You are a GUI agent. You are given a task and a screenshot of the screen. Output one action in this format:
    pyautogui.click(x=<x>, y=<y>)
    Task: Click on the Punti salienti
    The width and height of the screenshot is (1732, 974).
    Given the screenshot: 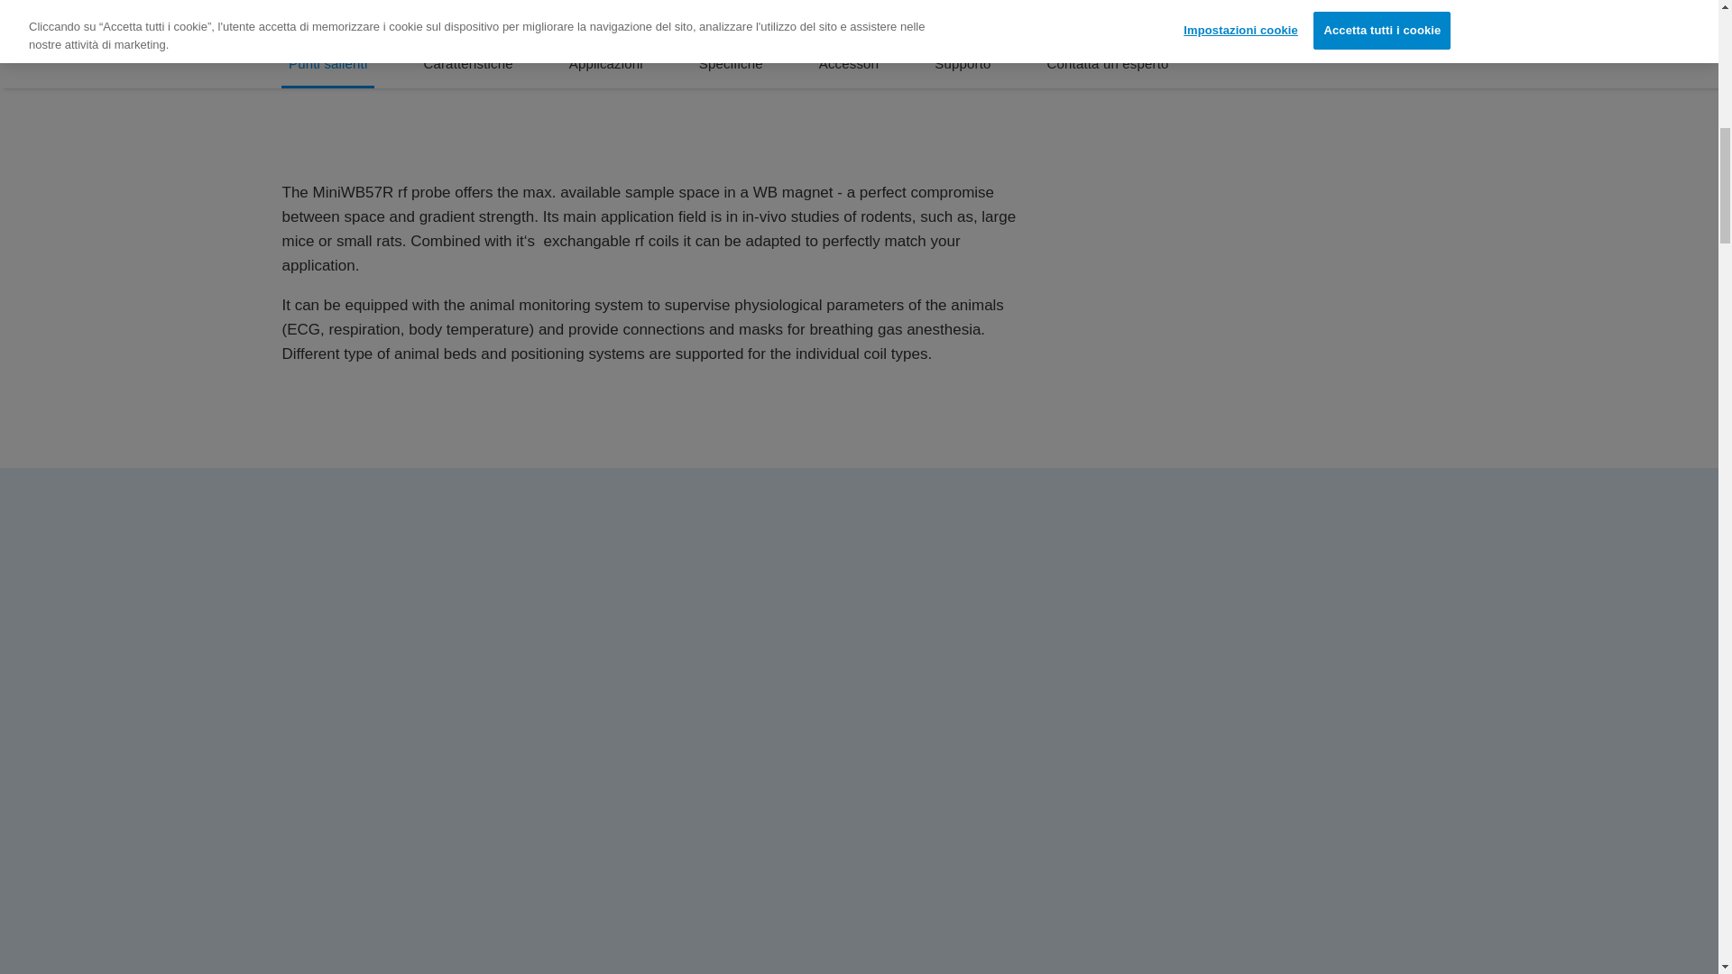 What is the action you would take?
    pyautogui.click(x=327, y=64)
    